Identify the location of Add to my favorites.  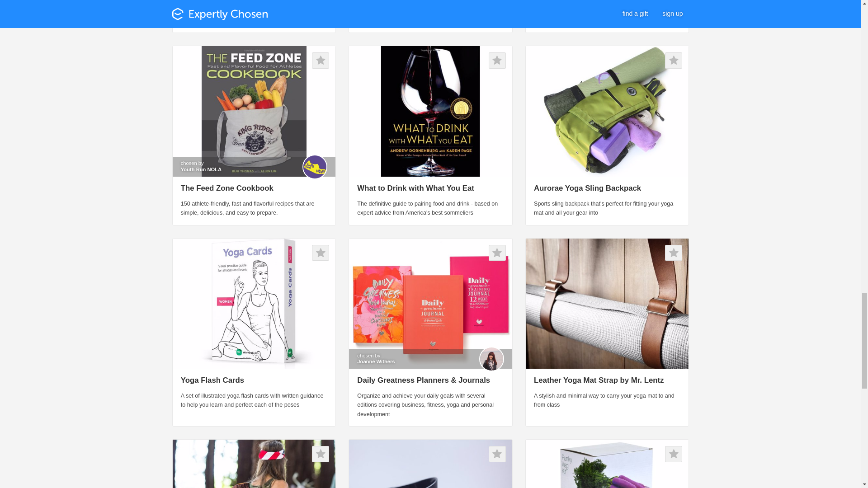
(497, 61).